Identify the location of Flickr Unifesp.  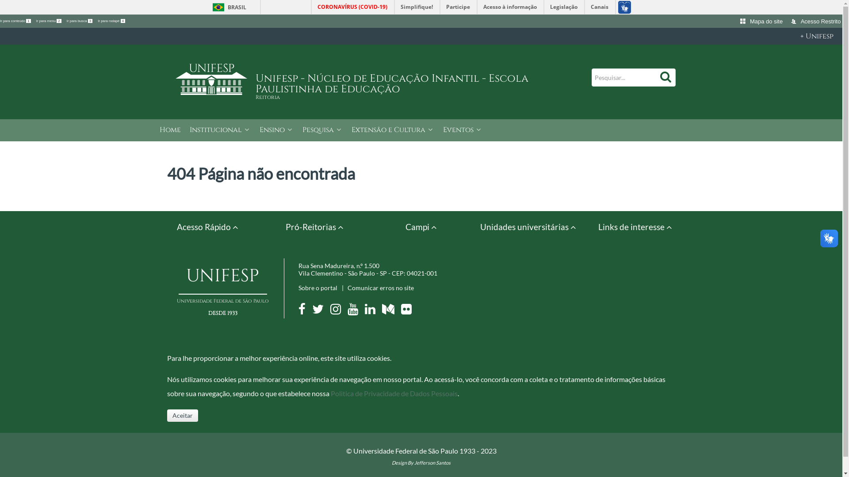
(409, 311).